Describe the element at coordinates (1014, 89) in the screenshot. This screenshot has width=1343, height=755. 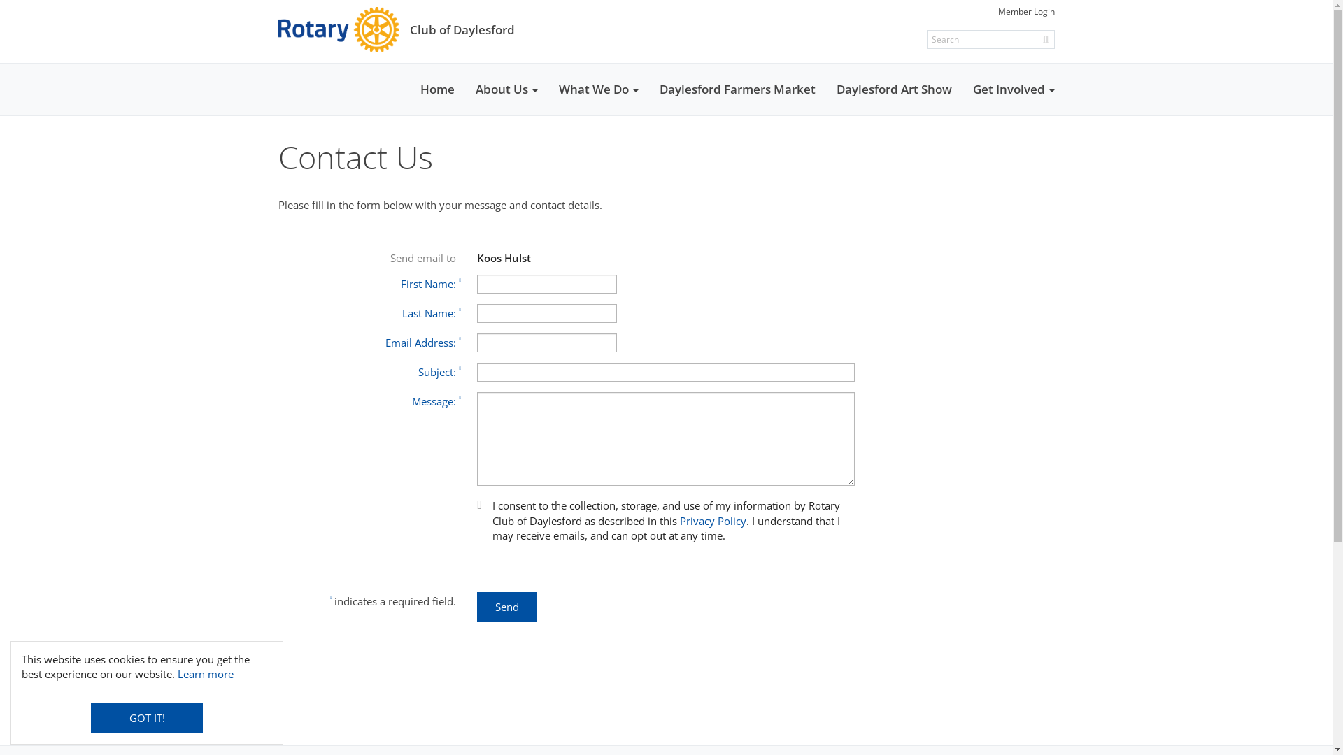
I see `Get Involved` at that location.